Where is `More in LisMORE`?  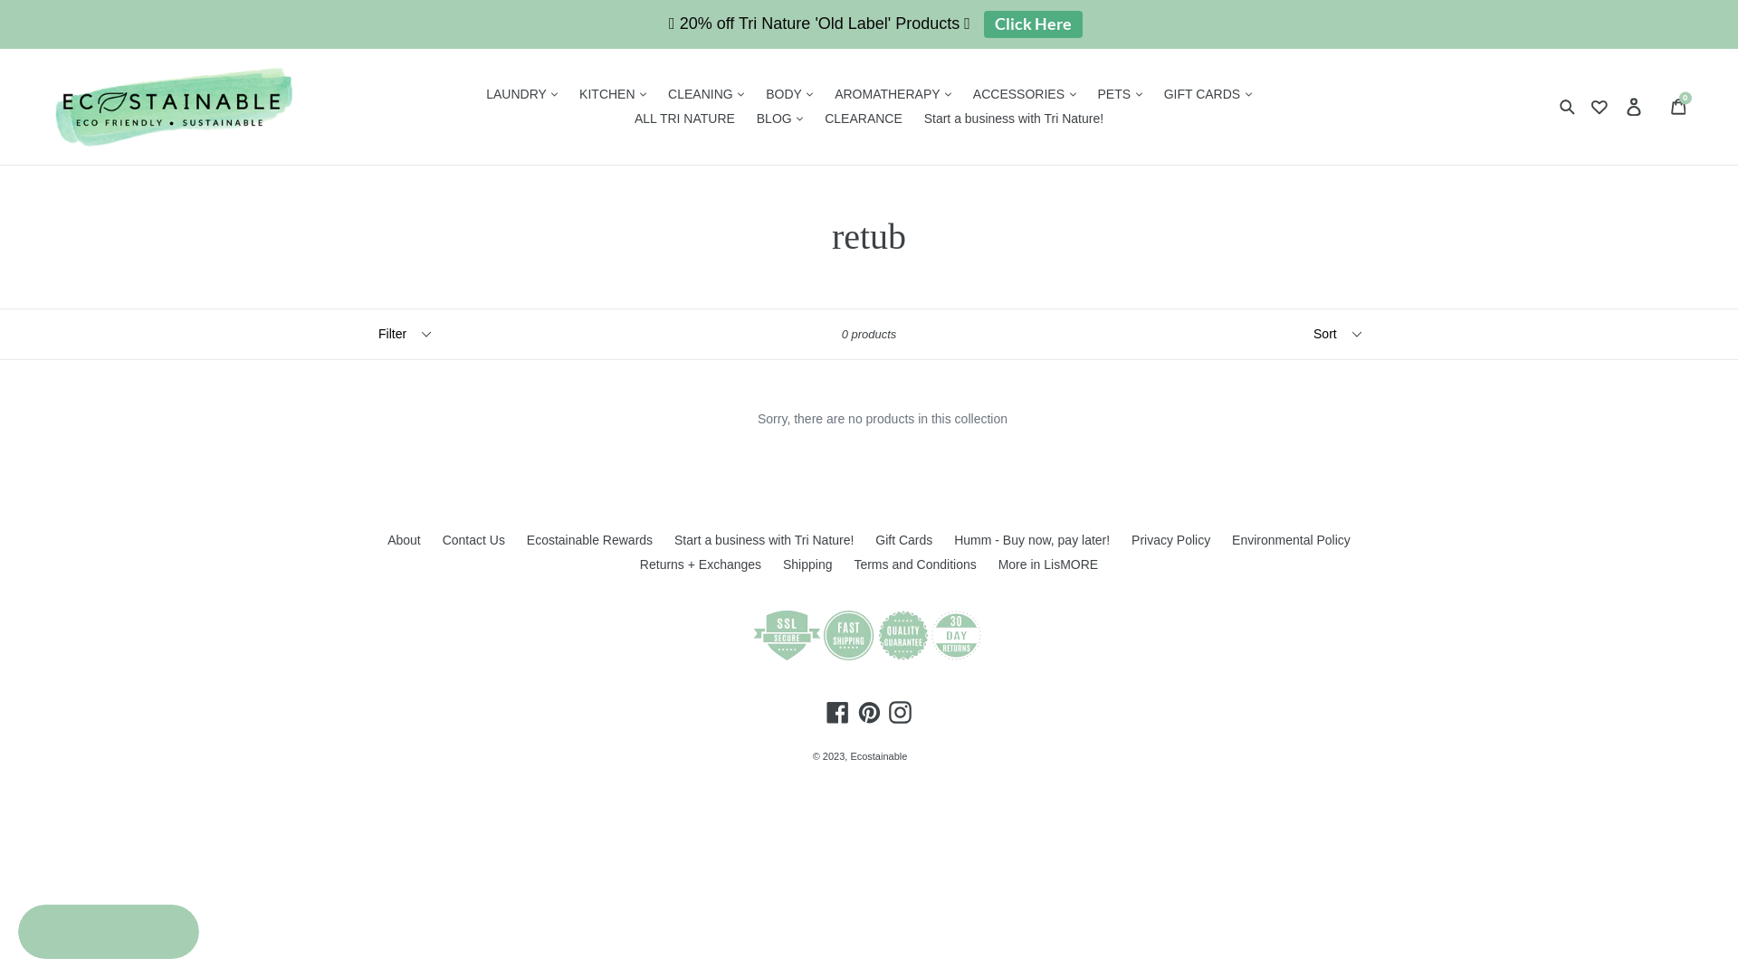 More in LisMORE is located at coordinates (1048, 564).